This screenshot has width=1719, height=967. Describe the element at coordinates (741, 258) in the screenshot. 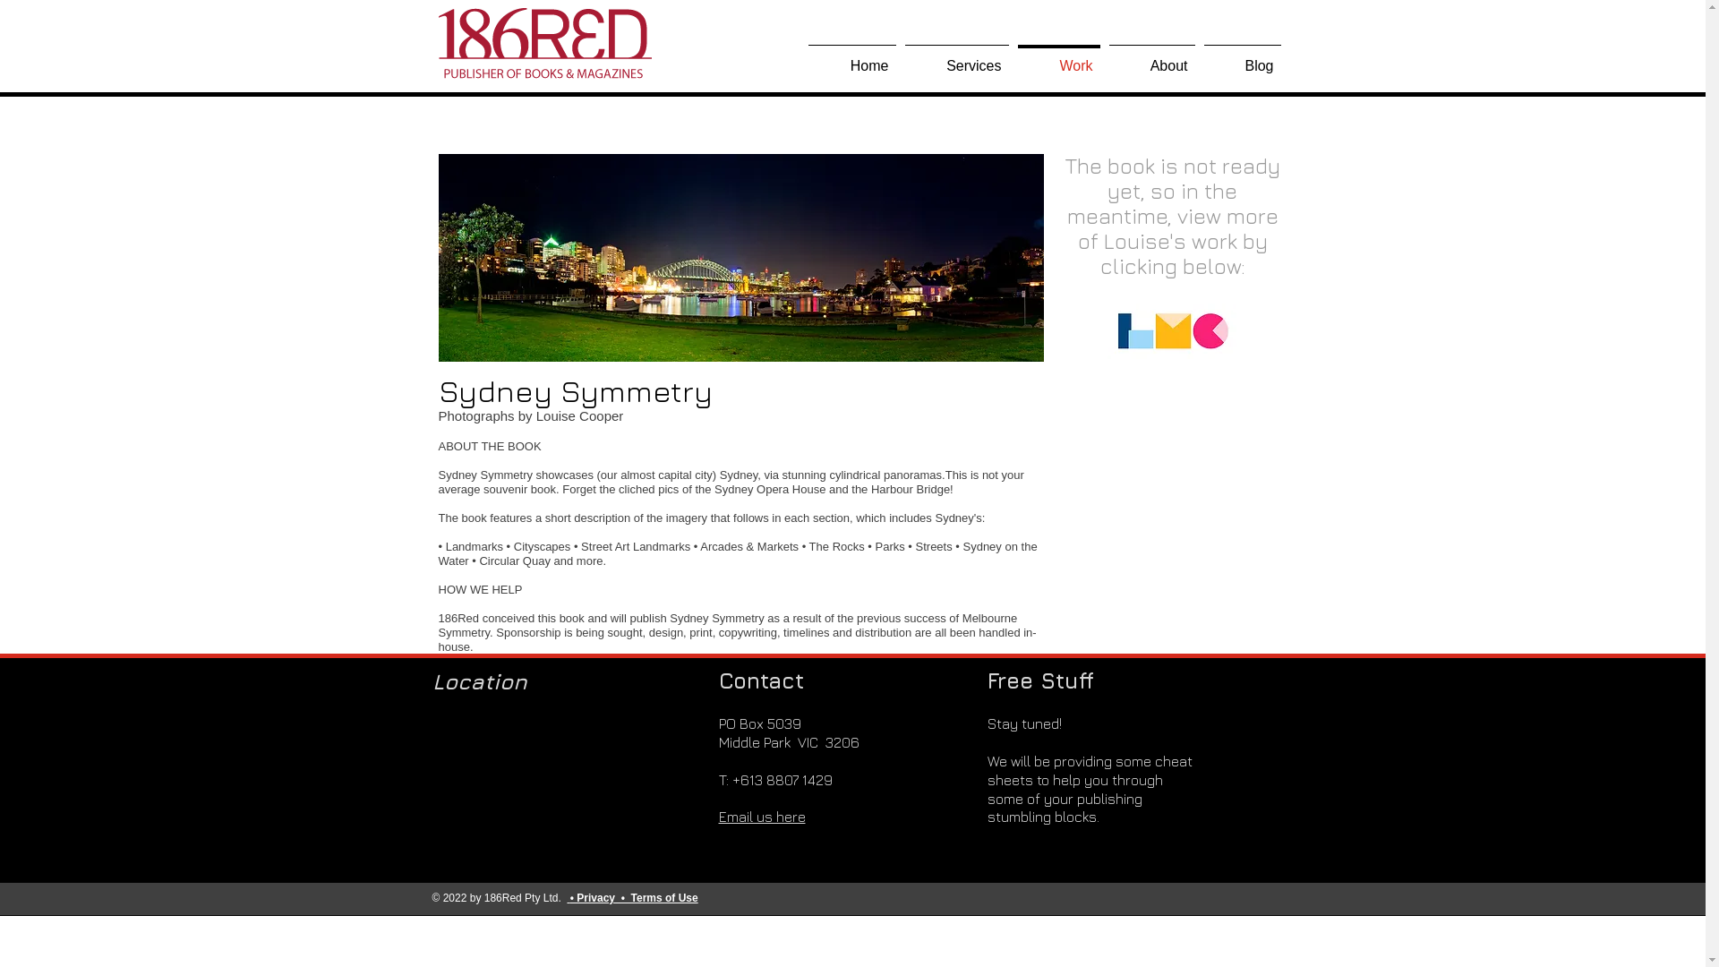

I see `LavendarBay2.jpg` at that location.